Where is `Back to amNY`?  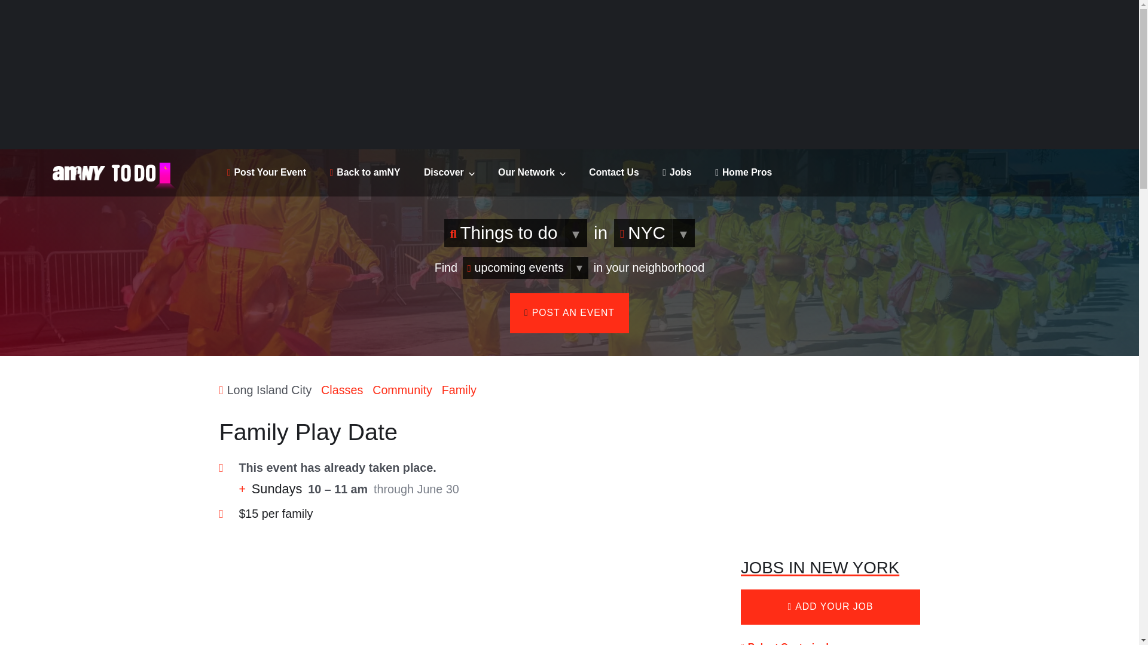
Back to amNY is located at coordinates (365, 172).